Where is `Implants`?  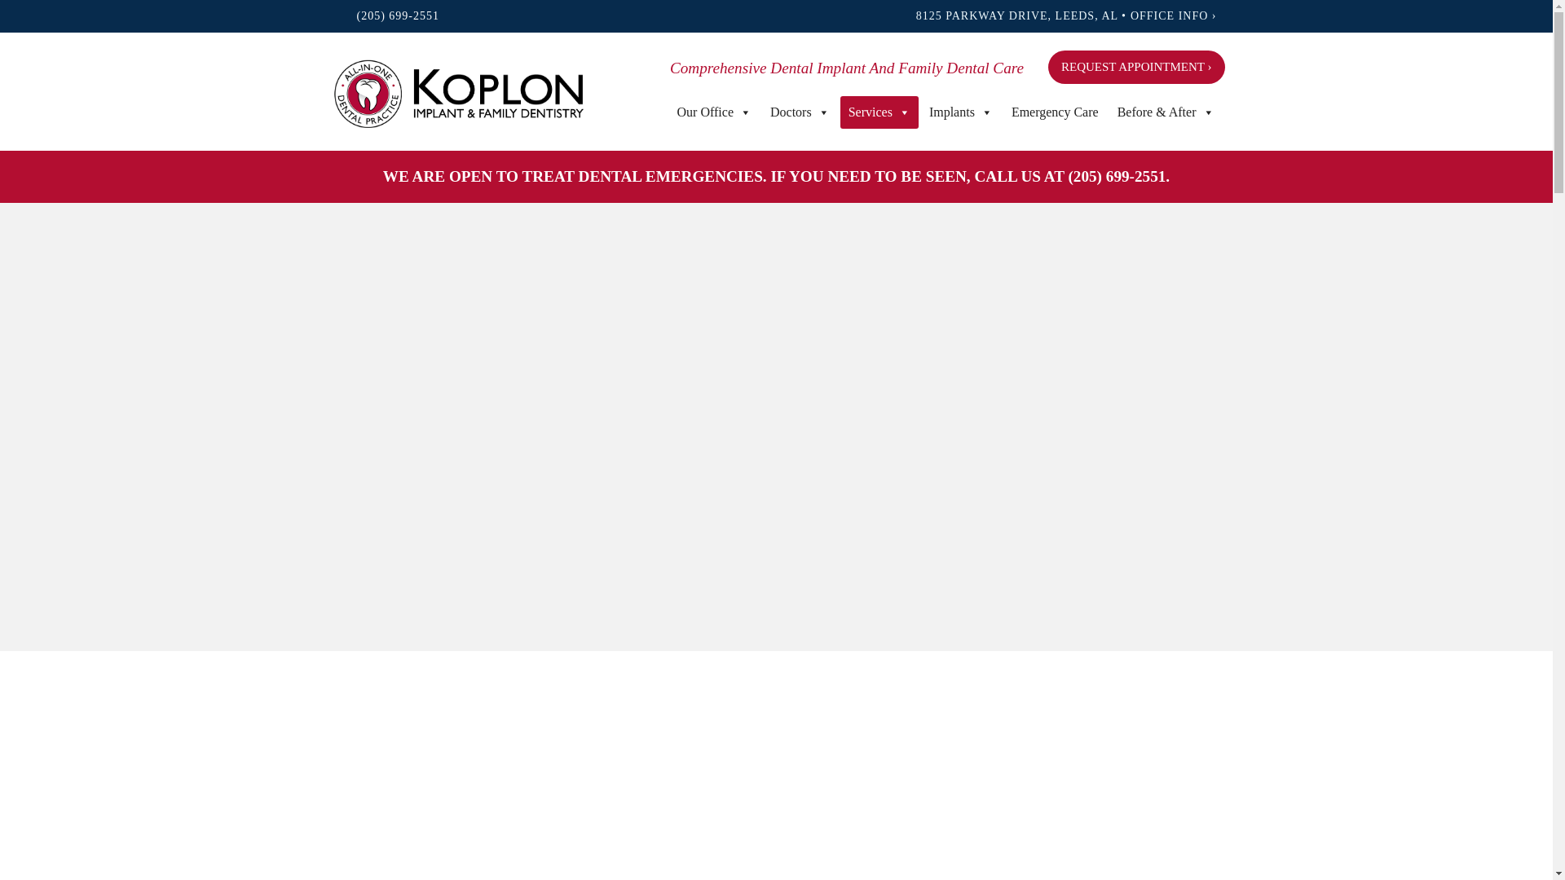 Implants is located at coordinates (961, 112).